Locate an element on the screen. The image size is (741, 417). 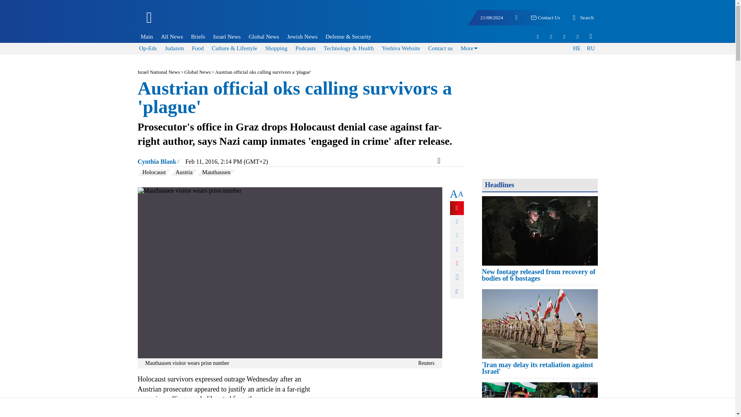
Food is located at coordinates (198, 48).